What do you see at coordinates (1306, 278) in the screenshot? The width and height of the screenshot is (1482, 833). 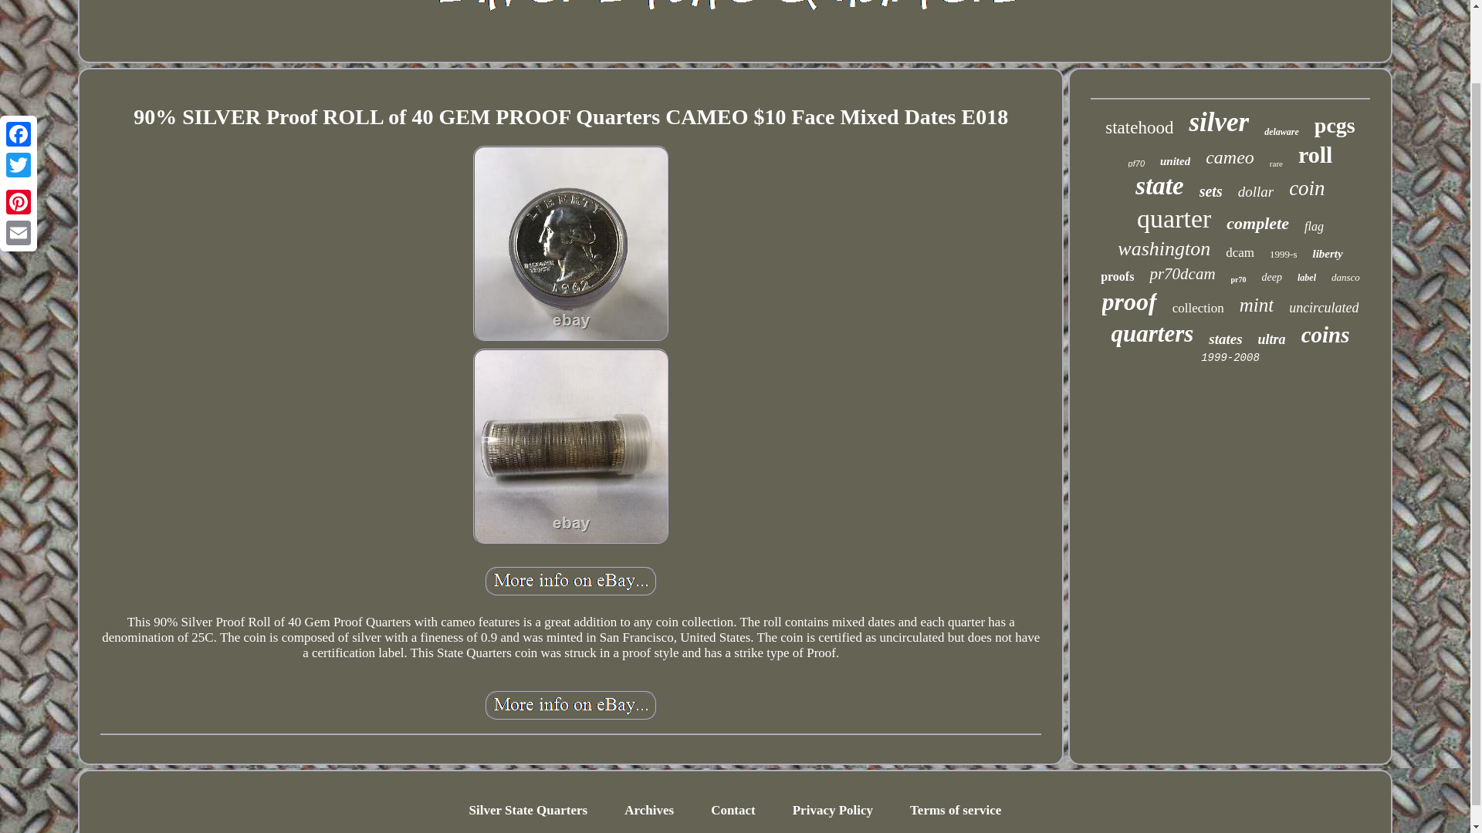 I see `label` at bounding box center [1306, 278].